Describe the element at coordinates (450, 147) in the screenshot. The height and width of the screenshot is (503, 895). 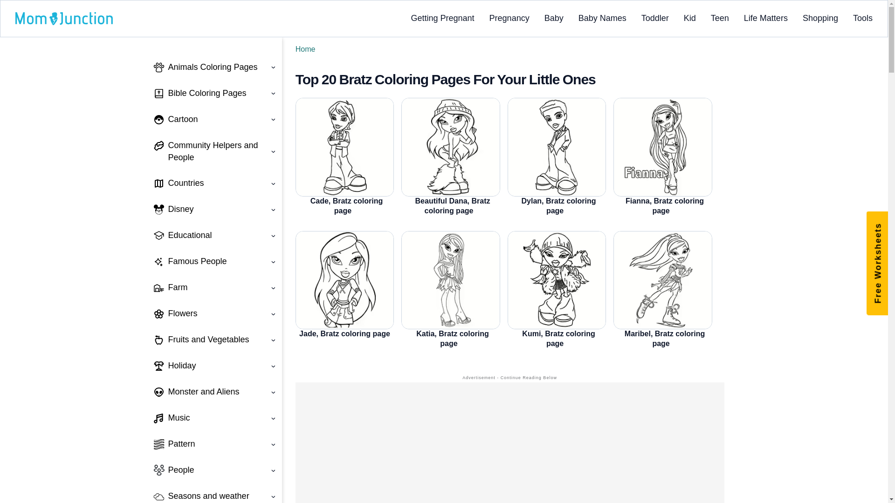
I see `Beautiful Dana, Bratz coloring page` at that location.